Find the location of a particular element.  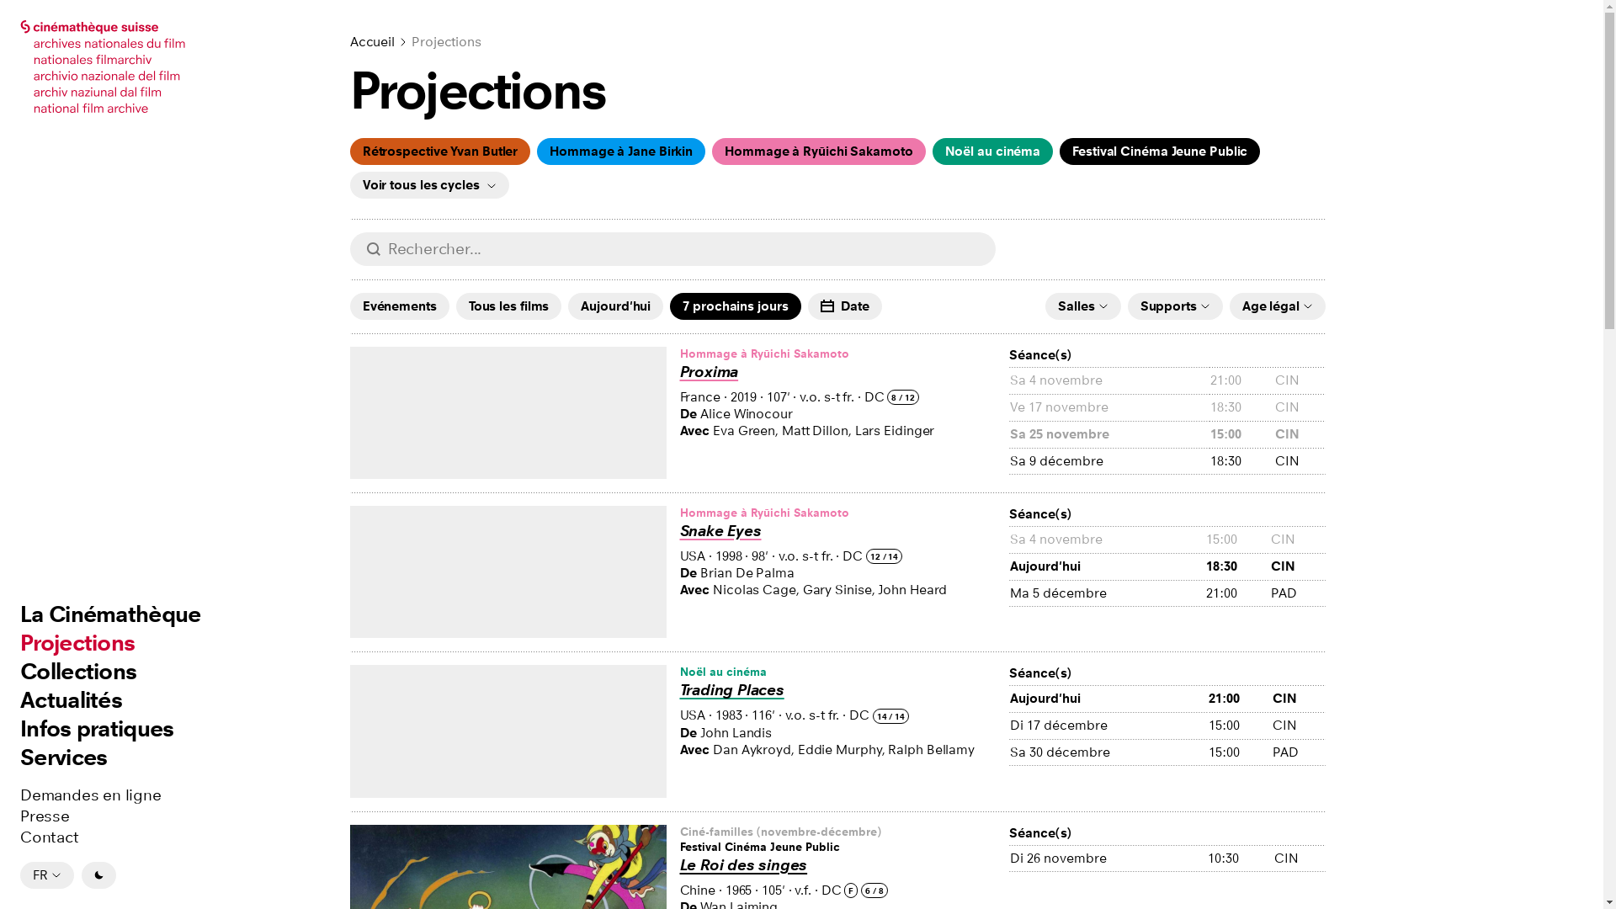

Supports is located at coordinates (1175, 306).